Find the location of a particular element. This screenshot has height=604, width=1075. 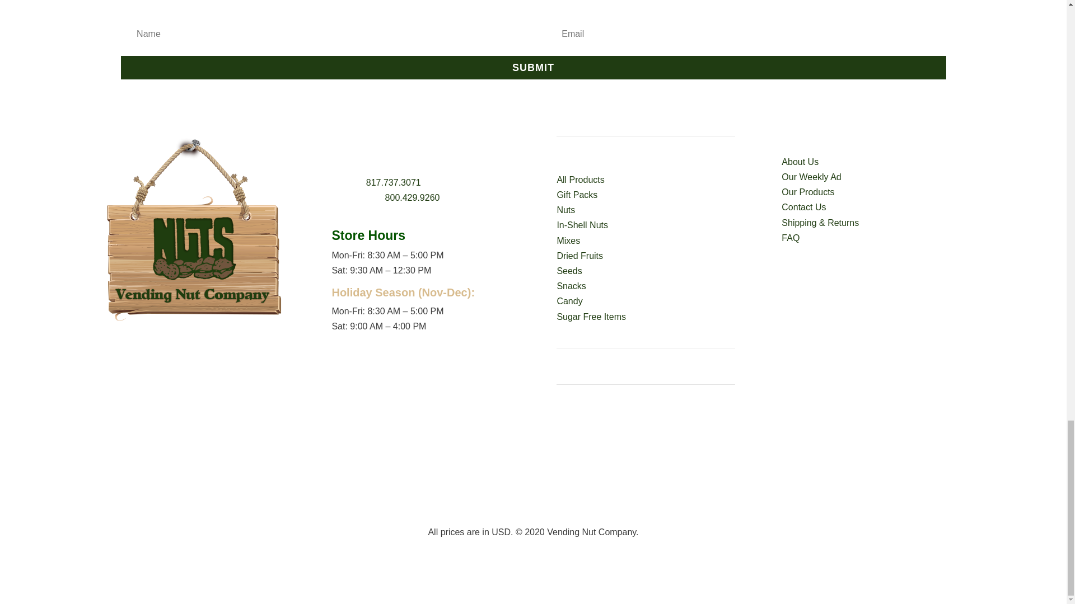

817.737.3071 is located at coordinates (394, 182).